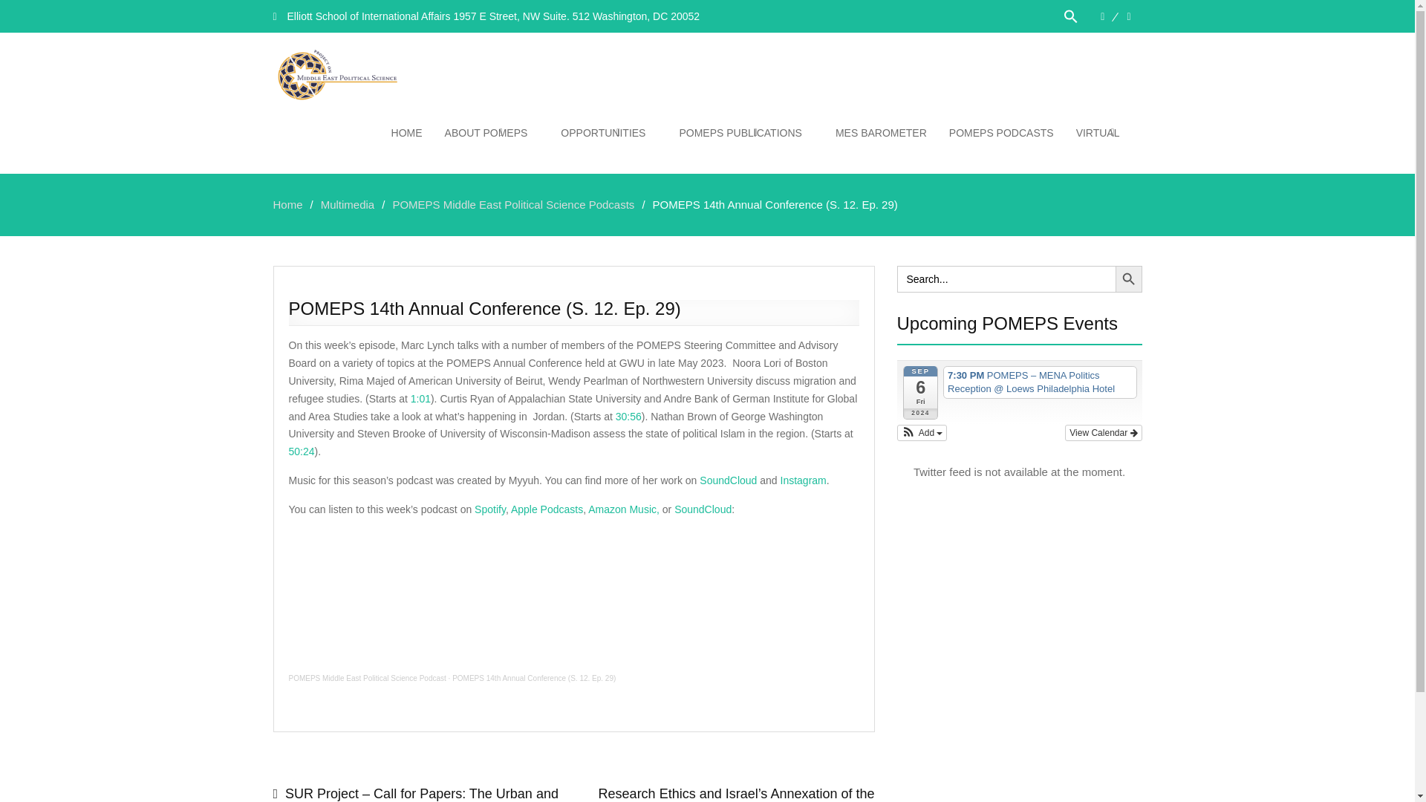 This screenshot has height=802, width=1426. Describe the element at coordinates (881, 132) in the screenshot. I see `MES BAROMETER` at that location.